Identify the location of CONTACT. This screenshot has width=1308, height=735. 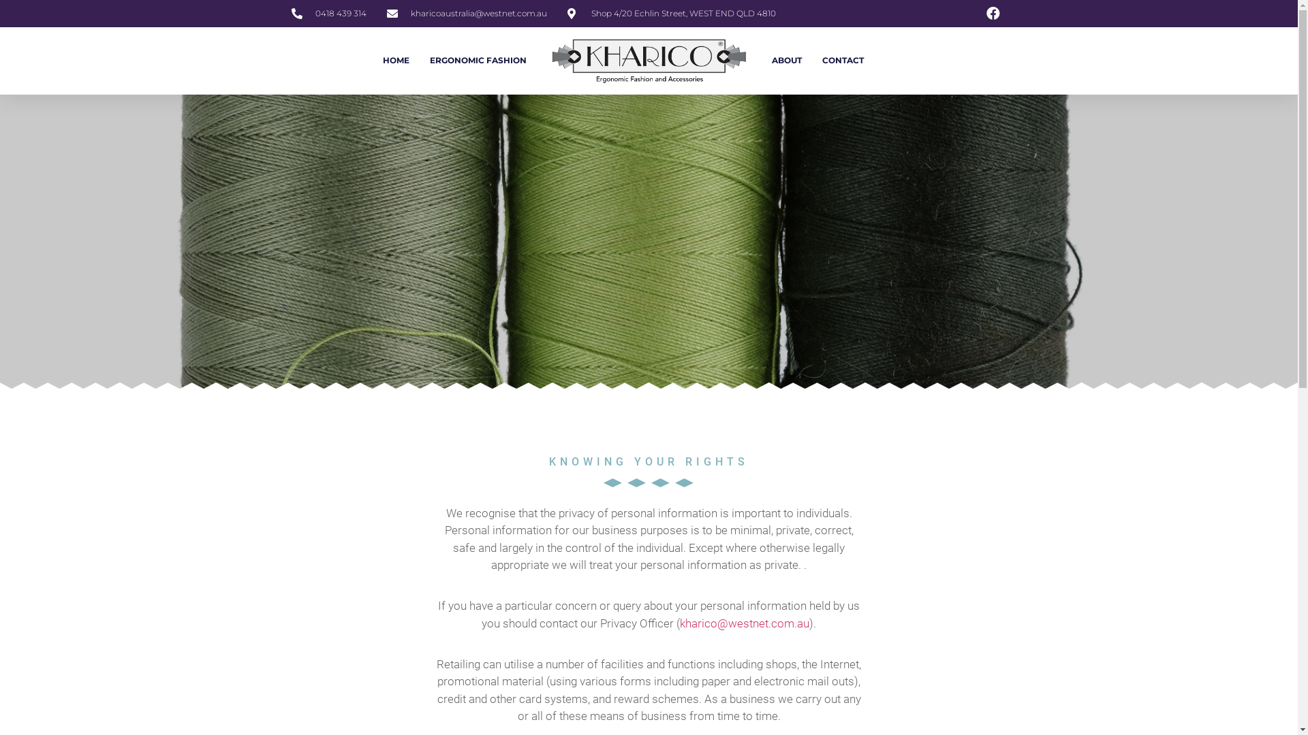
(842, 61).